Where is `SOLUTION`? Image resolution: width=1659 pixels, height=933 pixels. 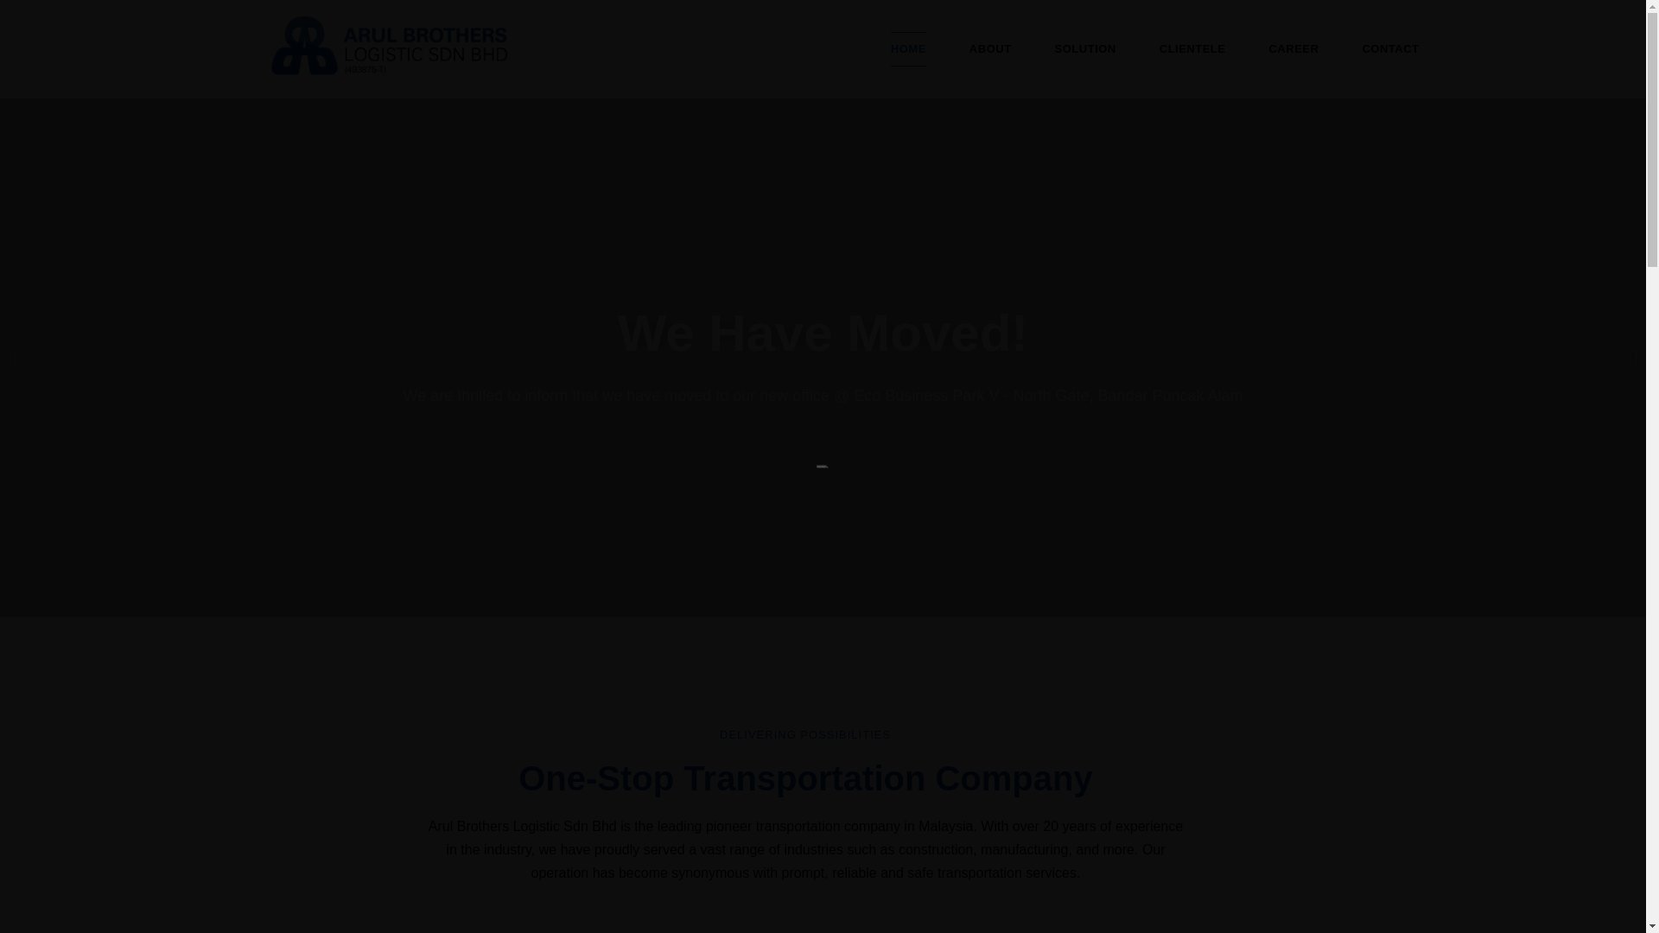 SOLUTION is located at coordinates (1085, 48).